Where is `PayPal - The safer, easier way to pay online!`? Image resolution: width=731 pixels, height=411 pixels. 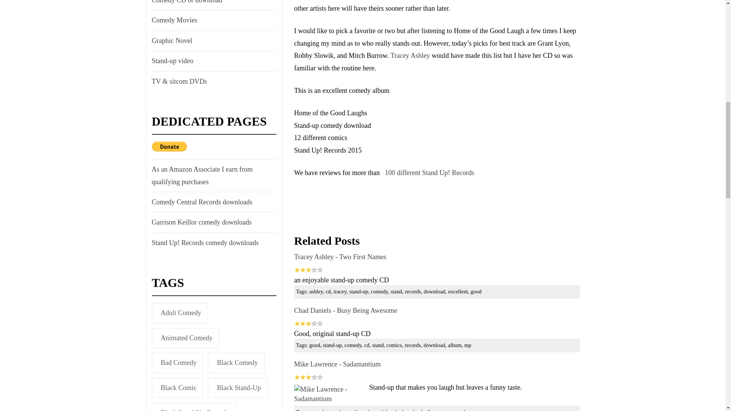 PayPal - The safer, easier way to pay online! is located at coordinates (169, 146).